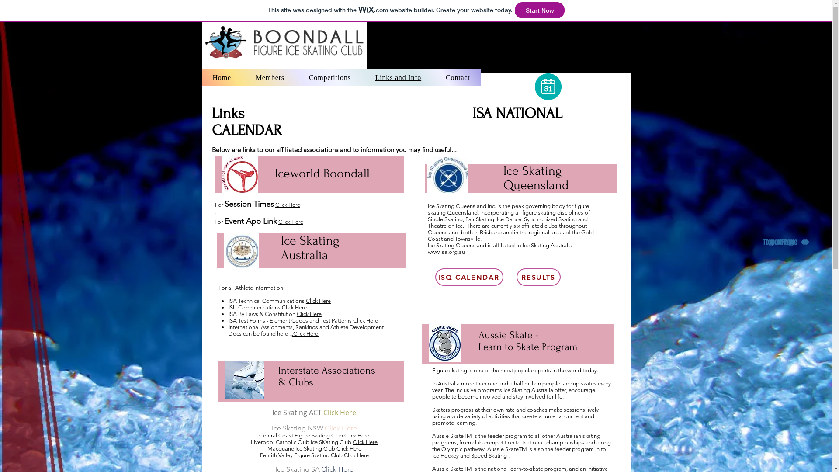 The width and height of the screenshot is (839, 472). I want to click on Click Here, so click(295, 308).